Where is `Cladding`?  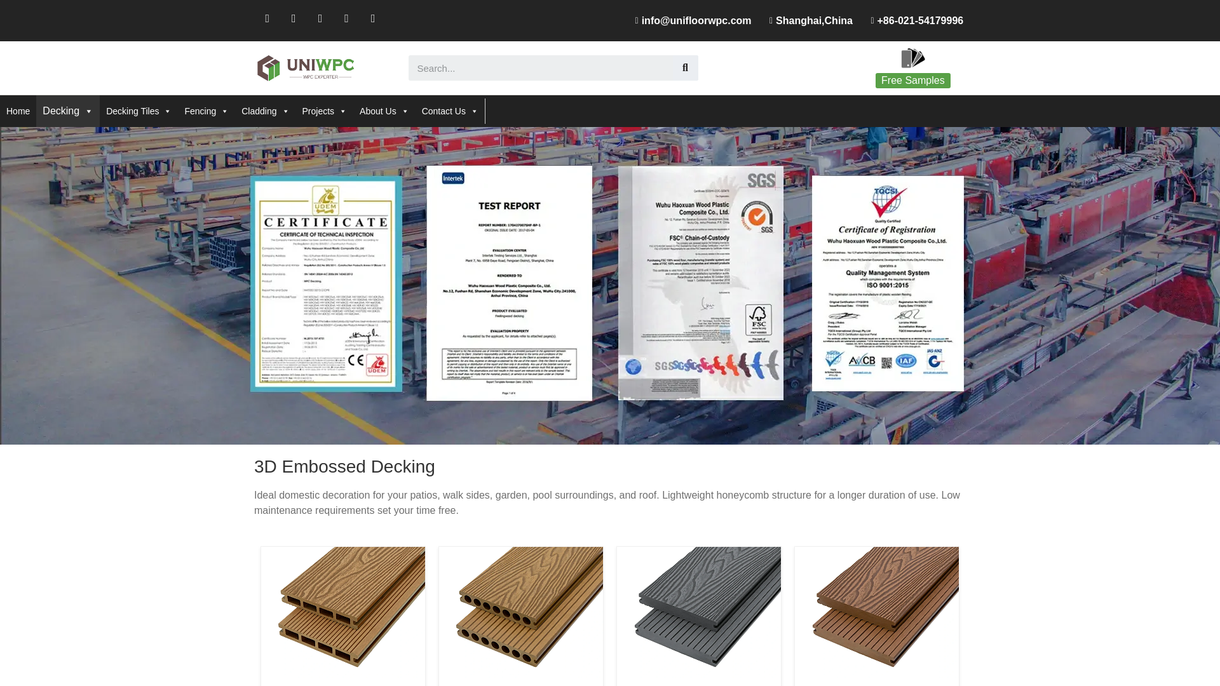 Cladding is located at coordinates (265, 111).